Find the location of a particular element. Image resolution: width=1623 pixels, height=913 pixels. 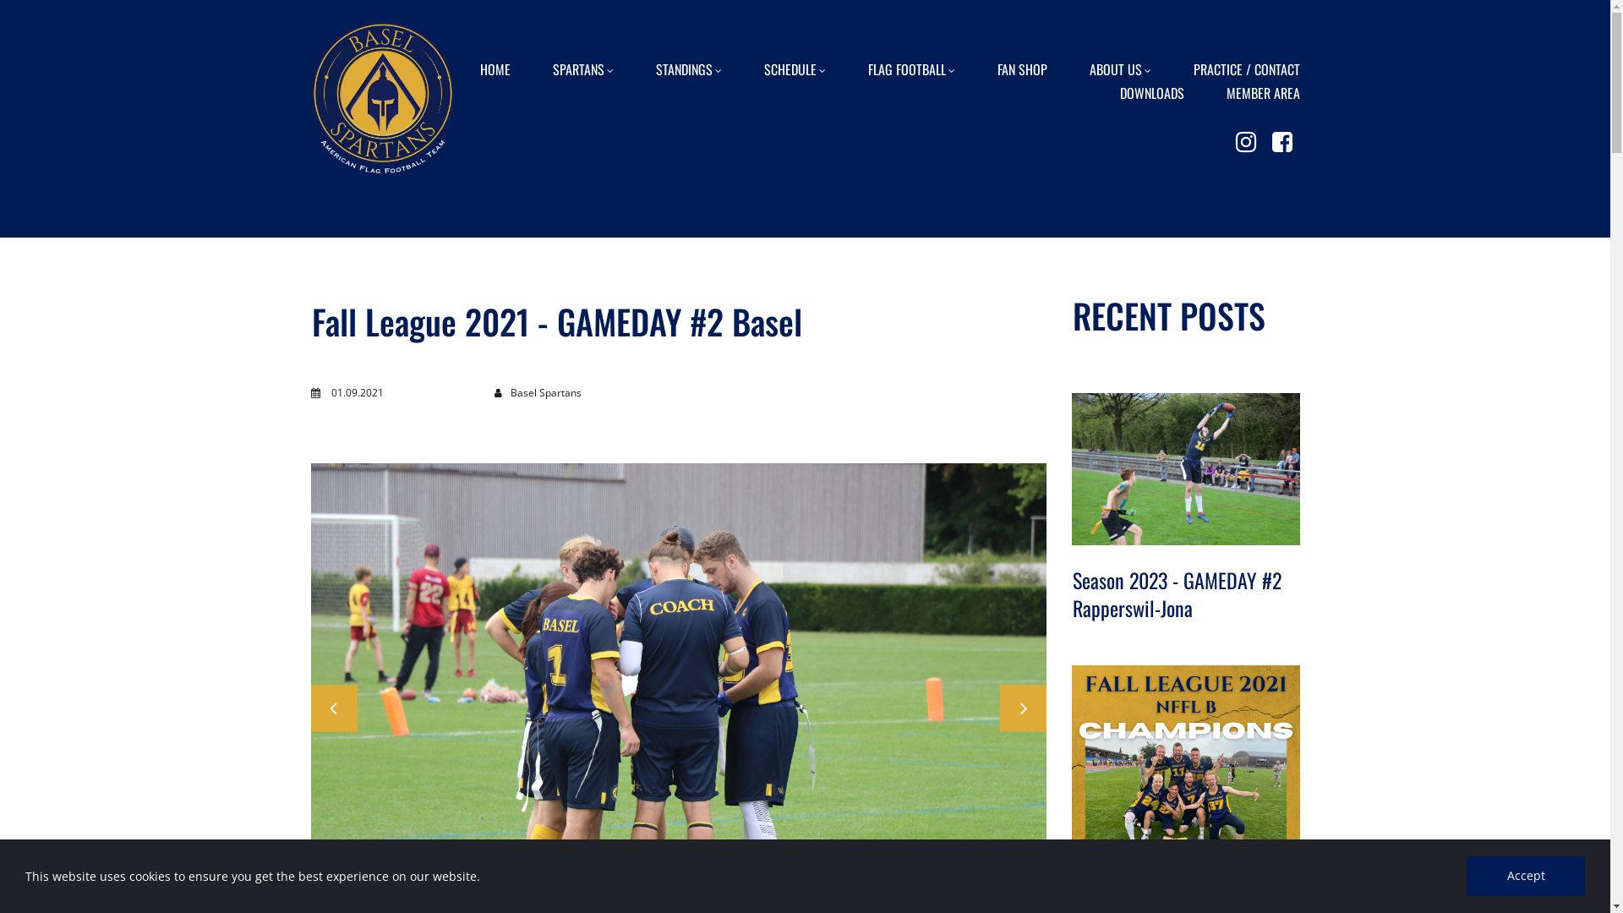

FAN SHOP is located at coordinates (1023, 67).